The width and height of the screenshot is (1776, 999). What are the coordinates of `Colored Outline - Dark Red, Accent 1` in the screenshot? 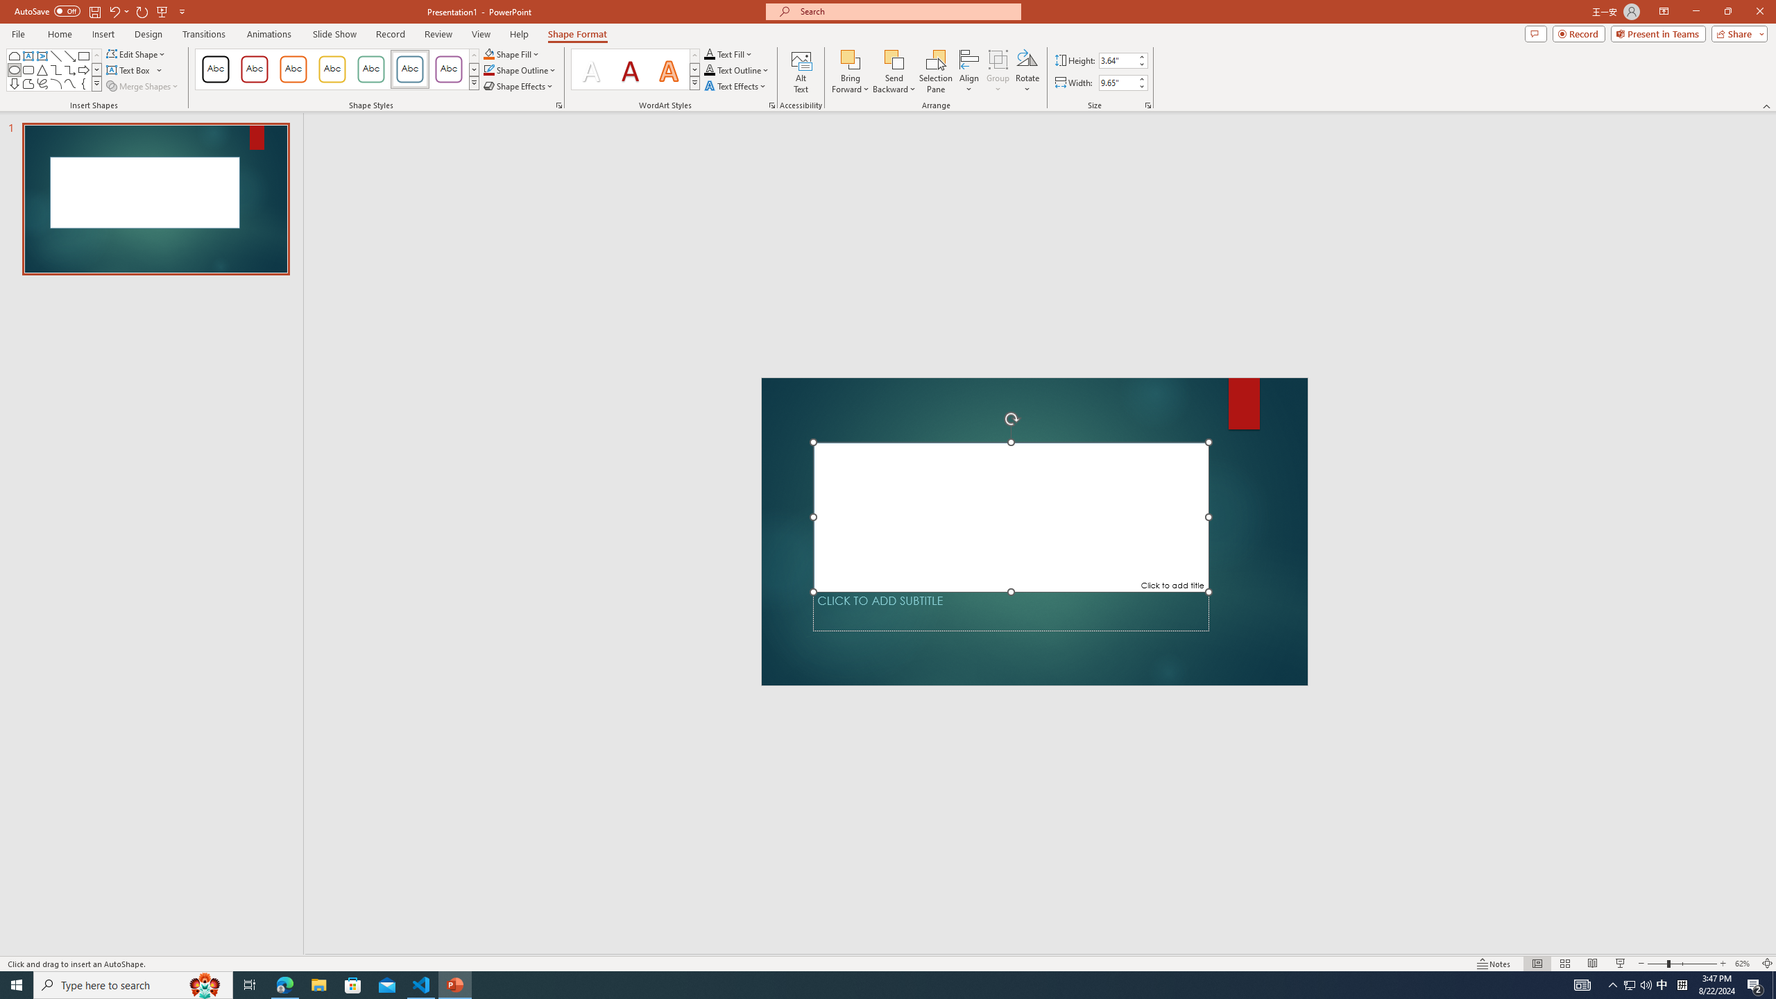 It's located at (254, 69).